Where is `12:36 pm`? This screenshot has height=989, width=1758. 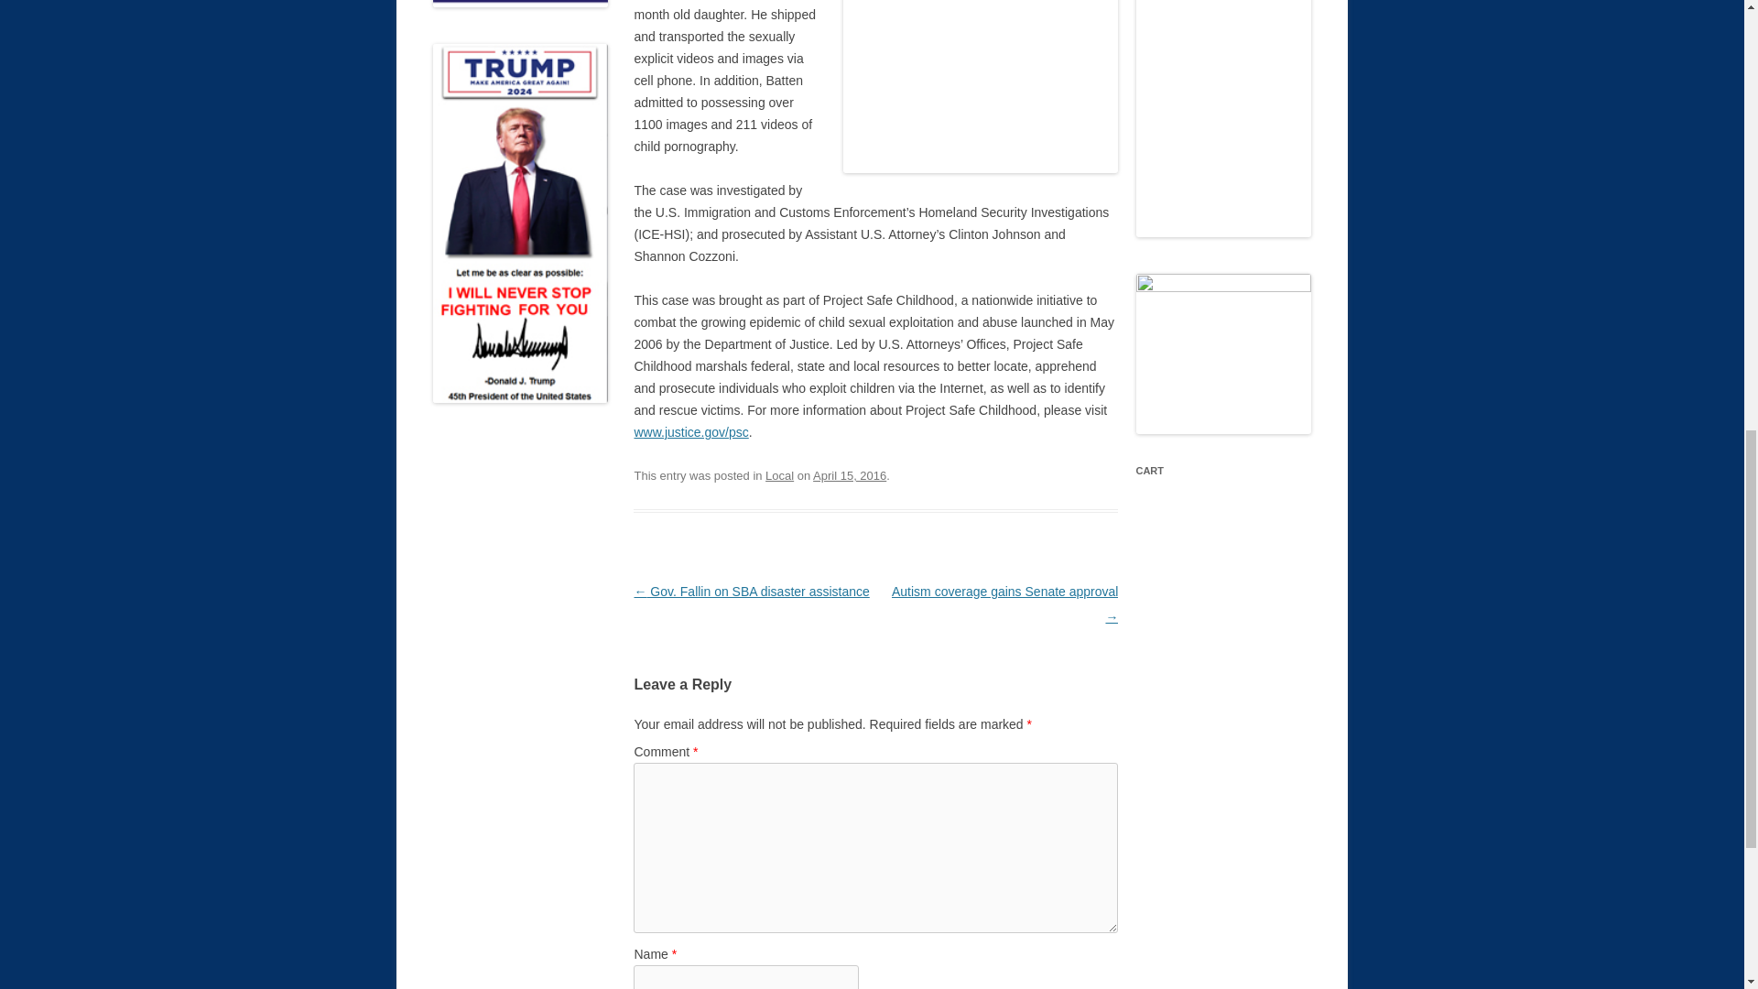
12:36 pm is located at coordinates (849, 475).